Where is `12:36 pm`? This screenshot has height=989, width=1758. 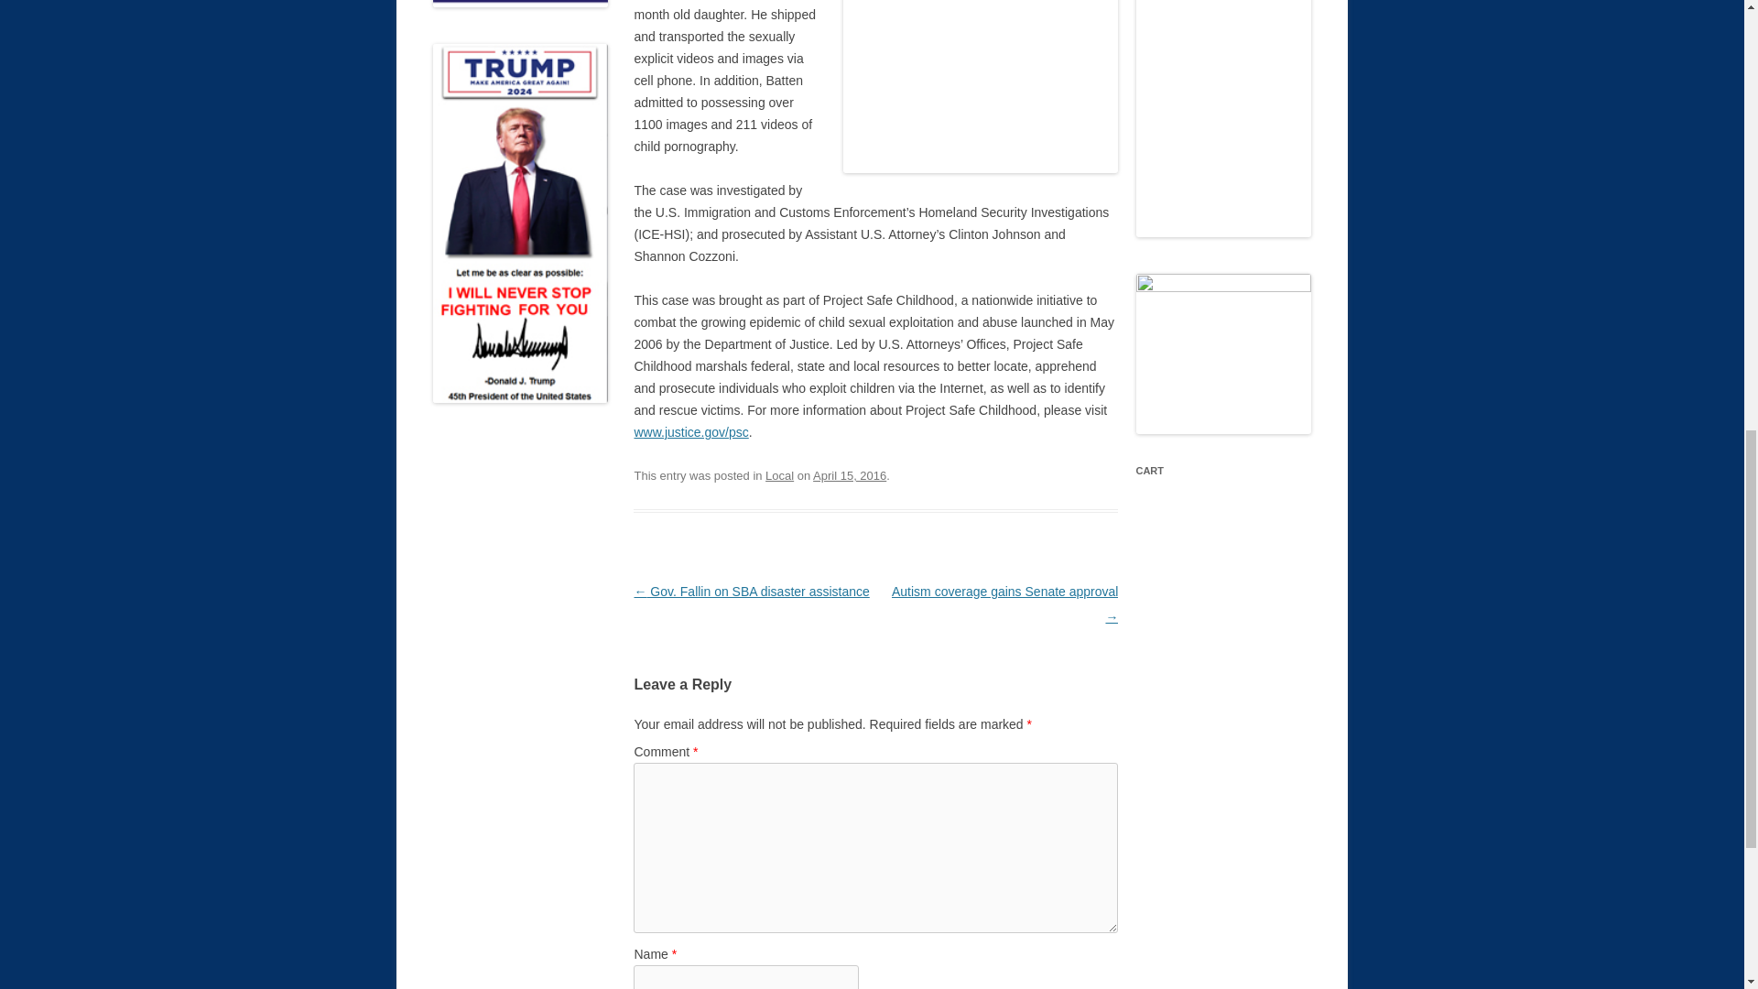
12:36 pm is located at coordinates (849, 475).